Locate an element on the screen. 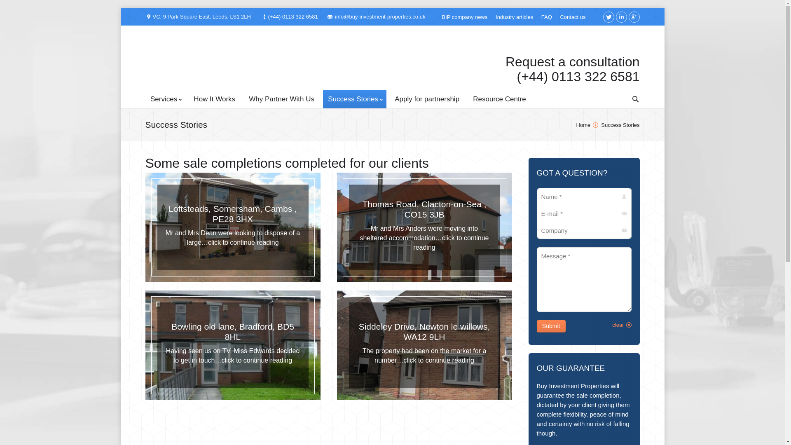 This screenshot has height=445, width=791. BIP company news is located at coordinates (464, 16).